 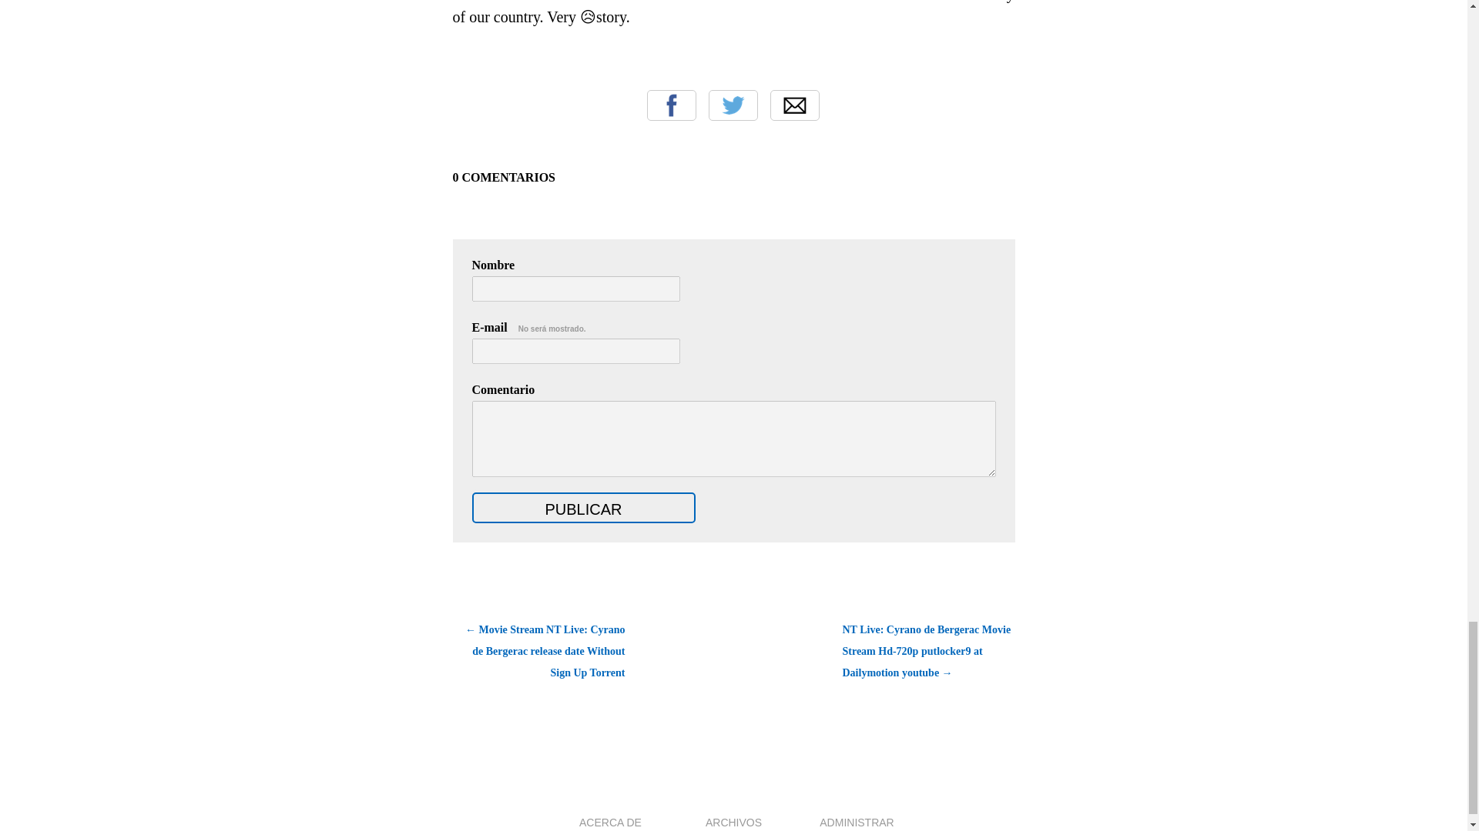 I want to click on Publicar, so click(x=583, y=508).